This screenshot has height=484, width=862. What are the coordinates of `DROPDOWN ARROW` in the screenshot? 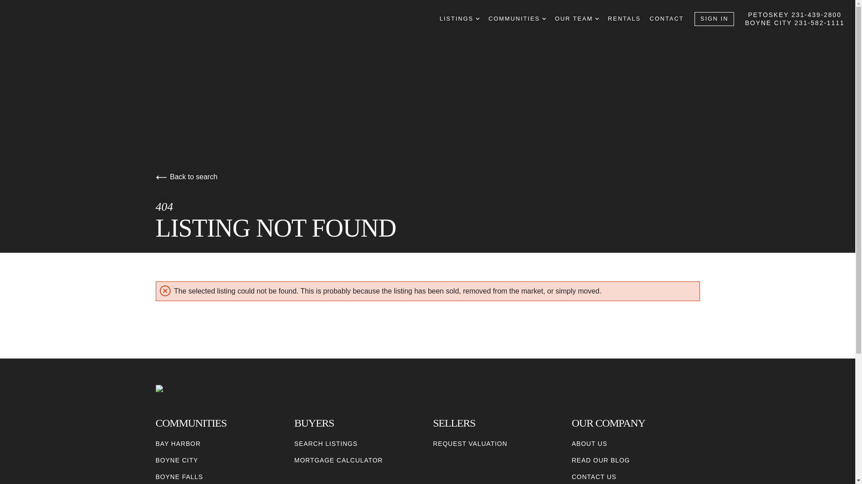 It's located at (544, 19).